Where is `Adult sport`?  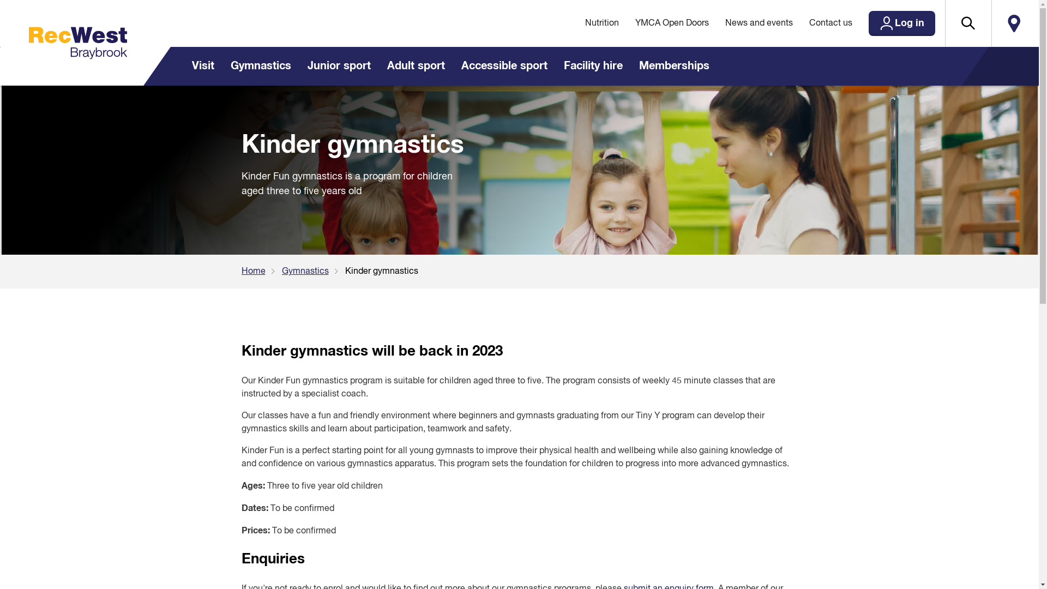 Adult sport is located at coordinates (416, 67).